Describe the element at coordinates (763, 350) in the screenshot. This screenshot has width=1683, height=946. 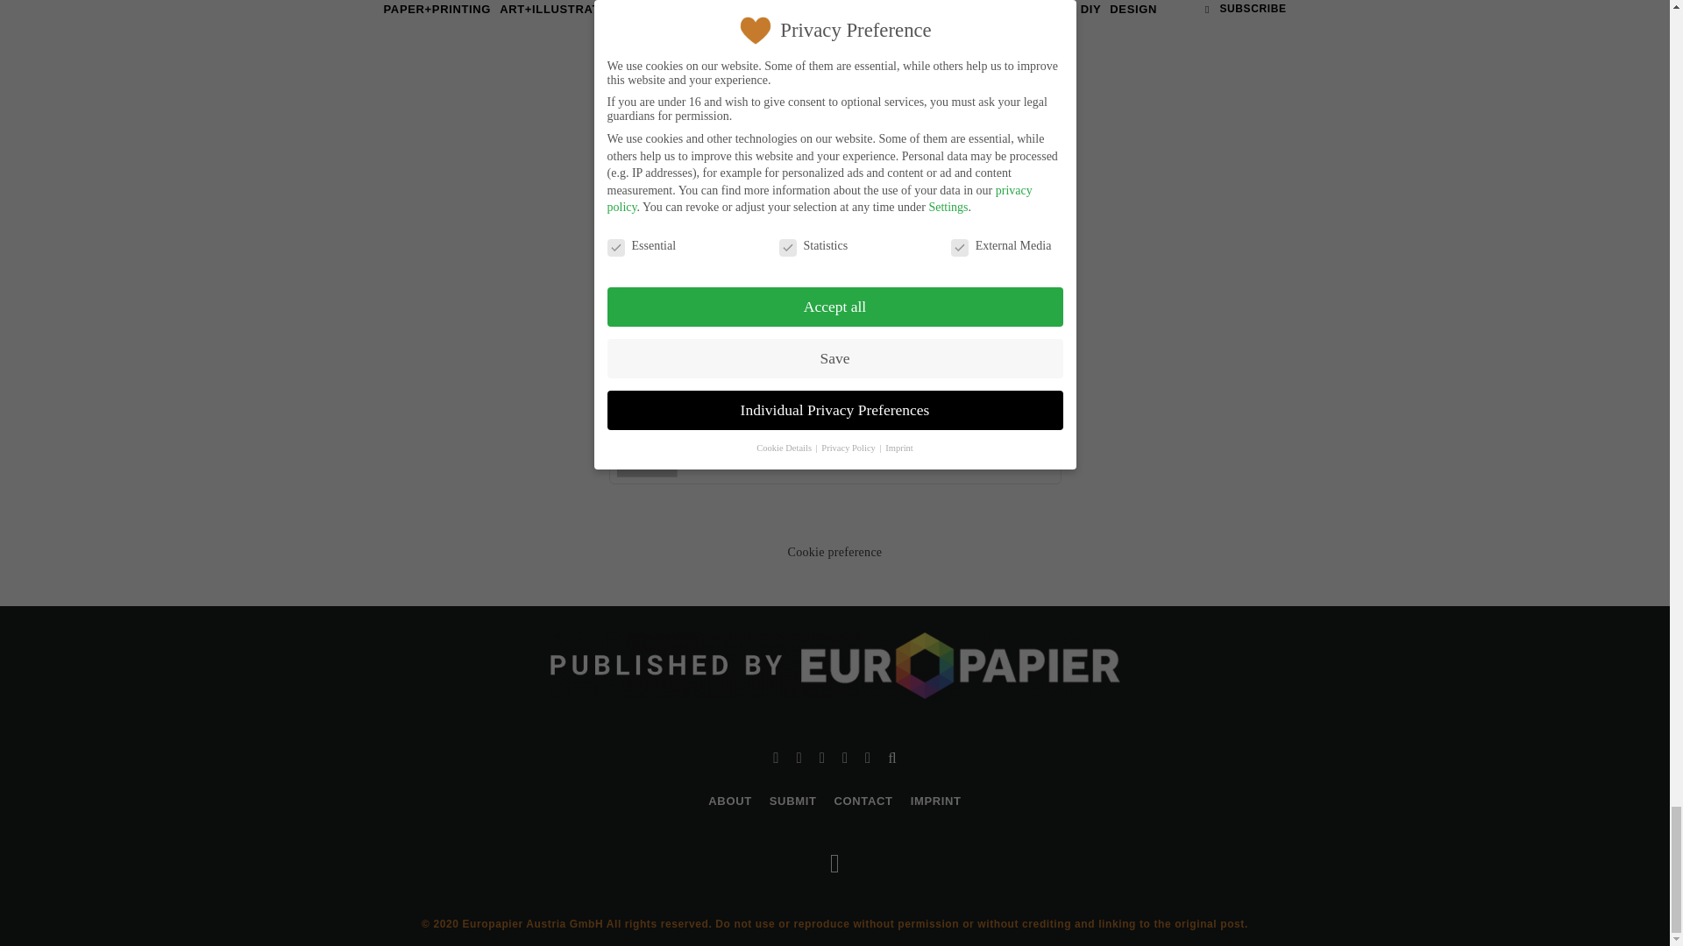
I see `1` at that location.